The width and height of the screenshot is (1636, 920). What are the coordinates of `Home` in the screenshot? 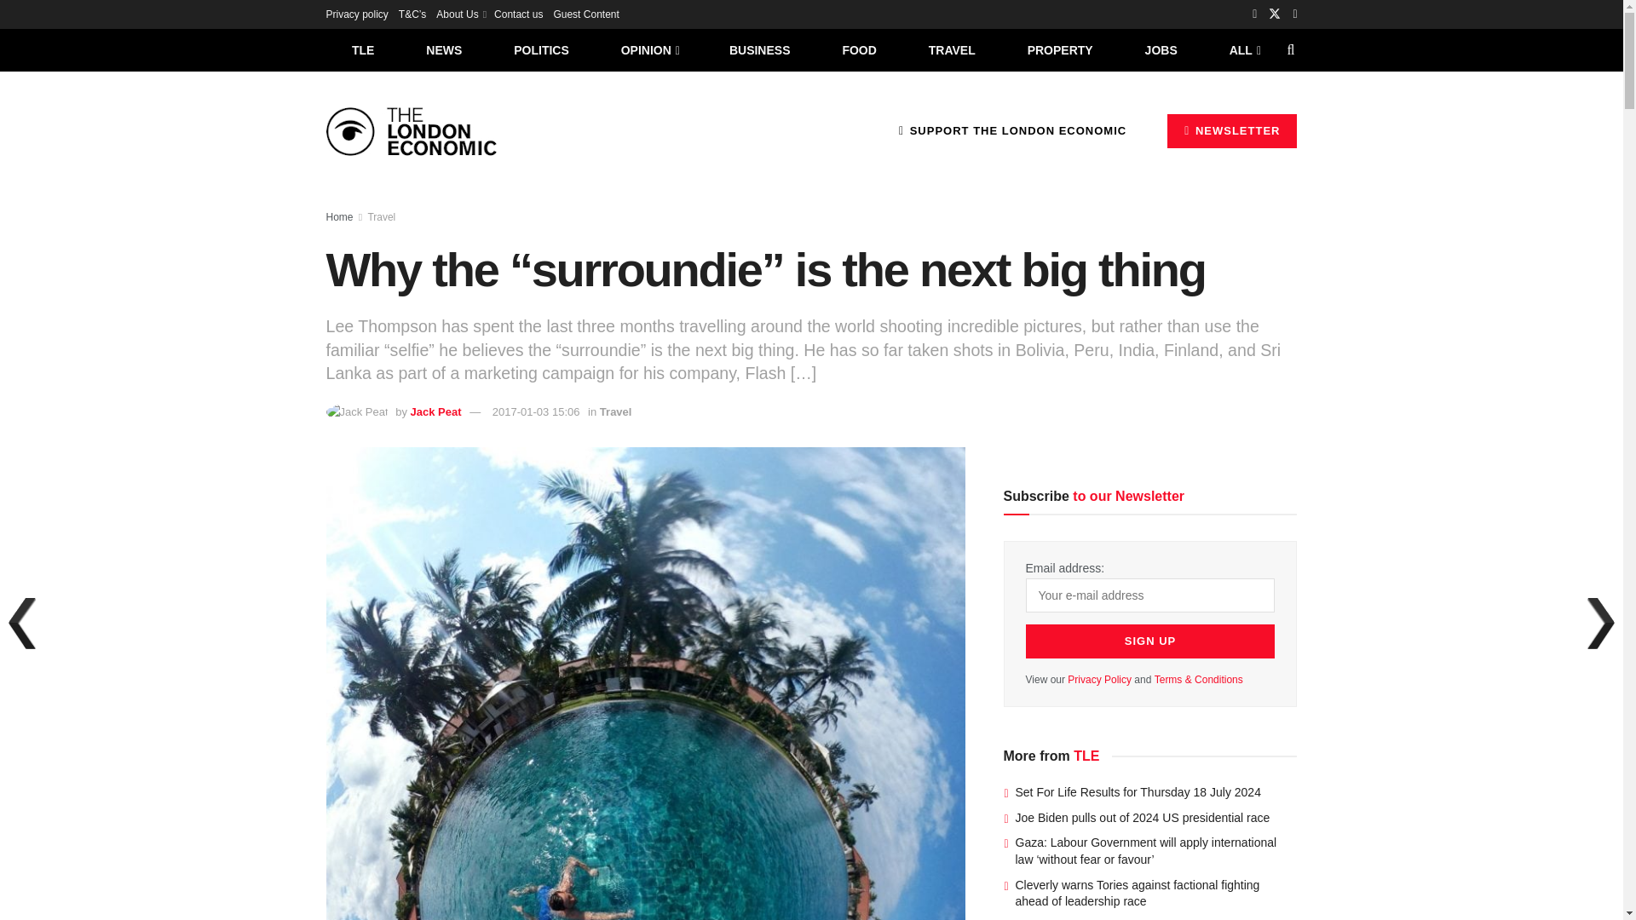 It's located at (339, 217).